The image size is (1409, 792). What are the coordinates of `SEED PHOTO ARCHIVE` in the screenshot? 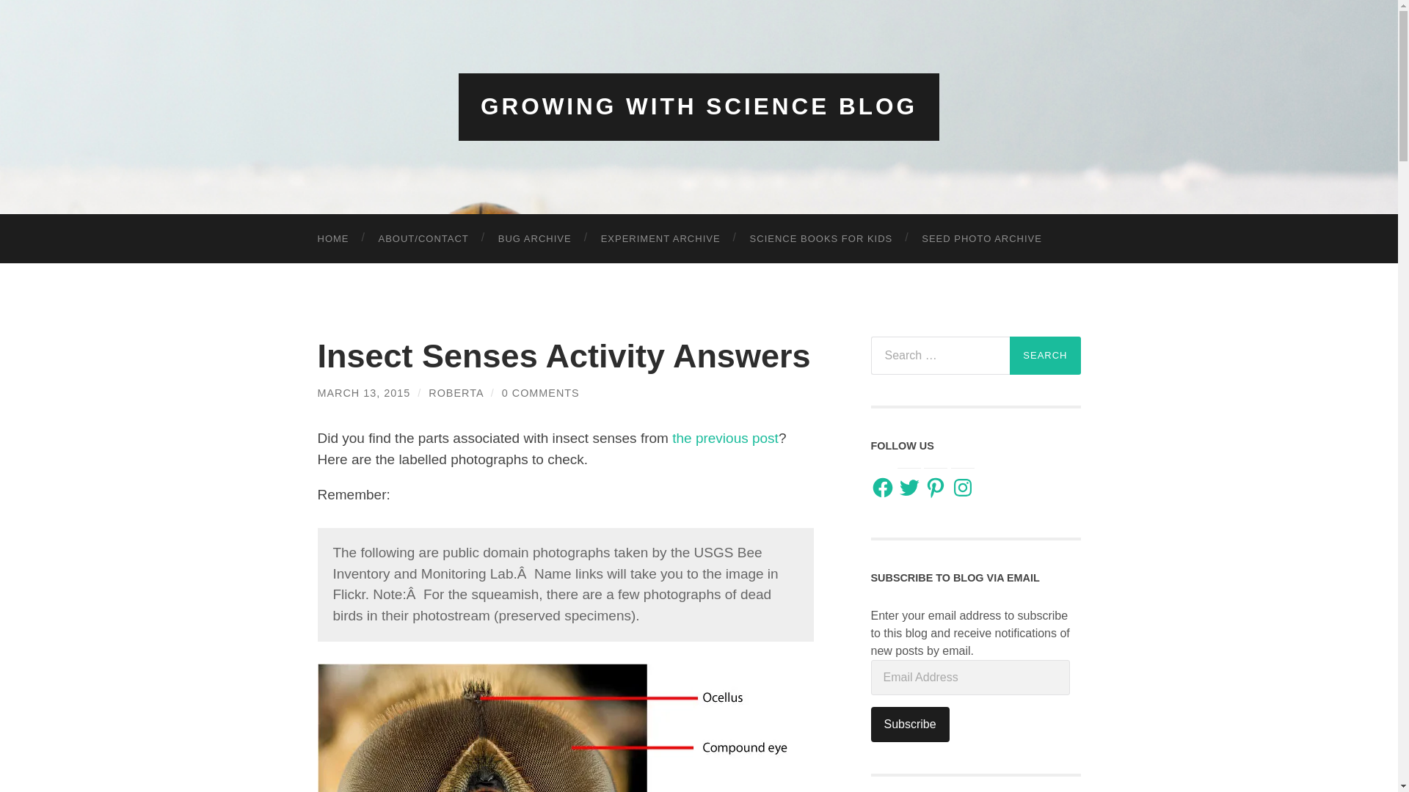 It's located at (982, 238).